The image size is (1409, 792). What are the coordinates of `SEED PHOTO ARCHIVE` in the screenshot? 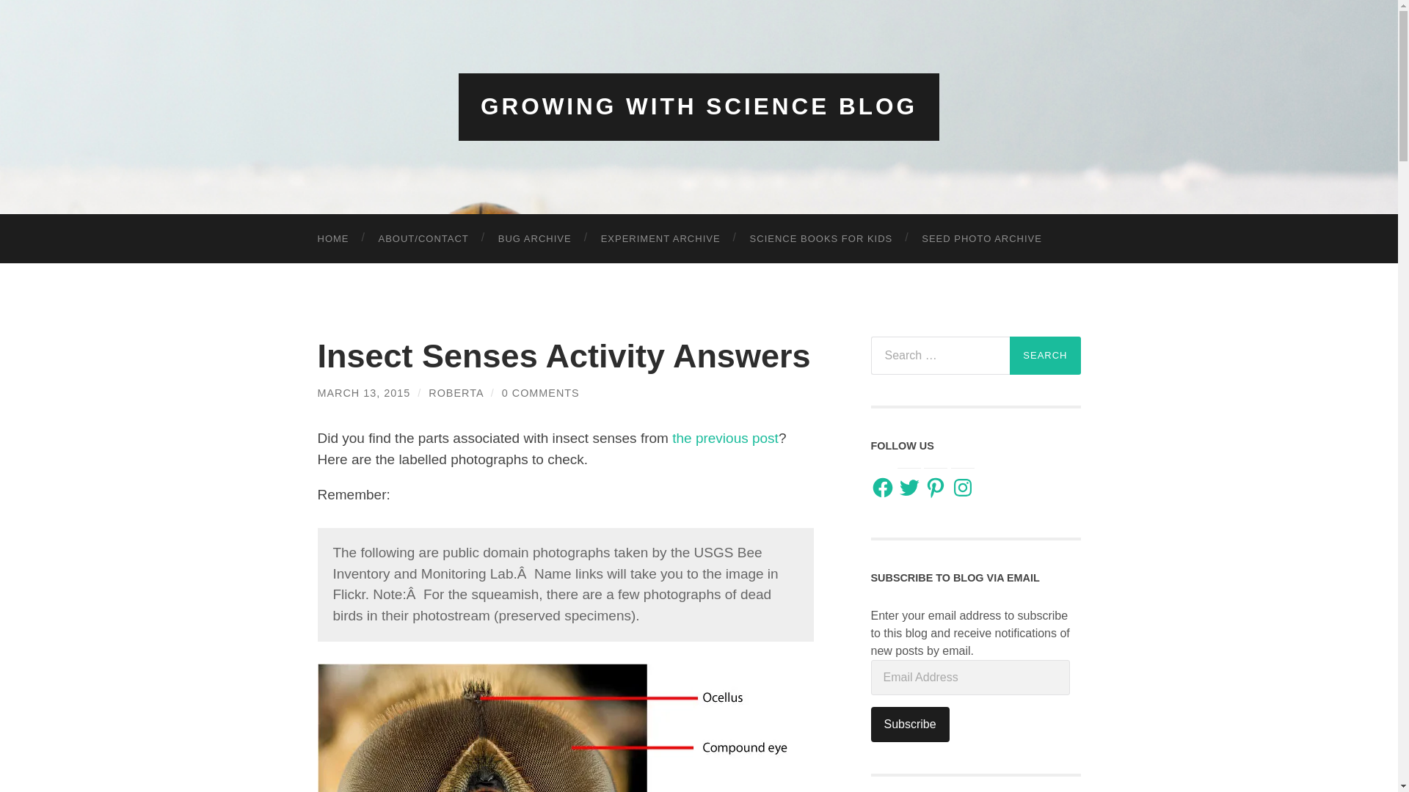 It's located at (982, 238).